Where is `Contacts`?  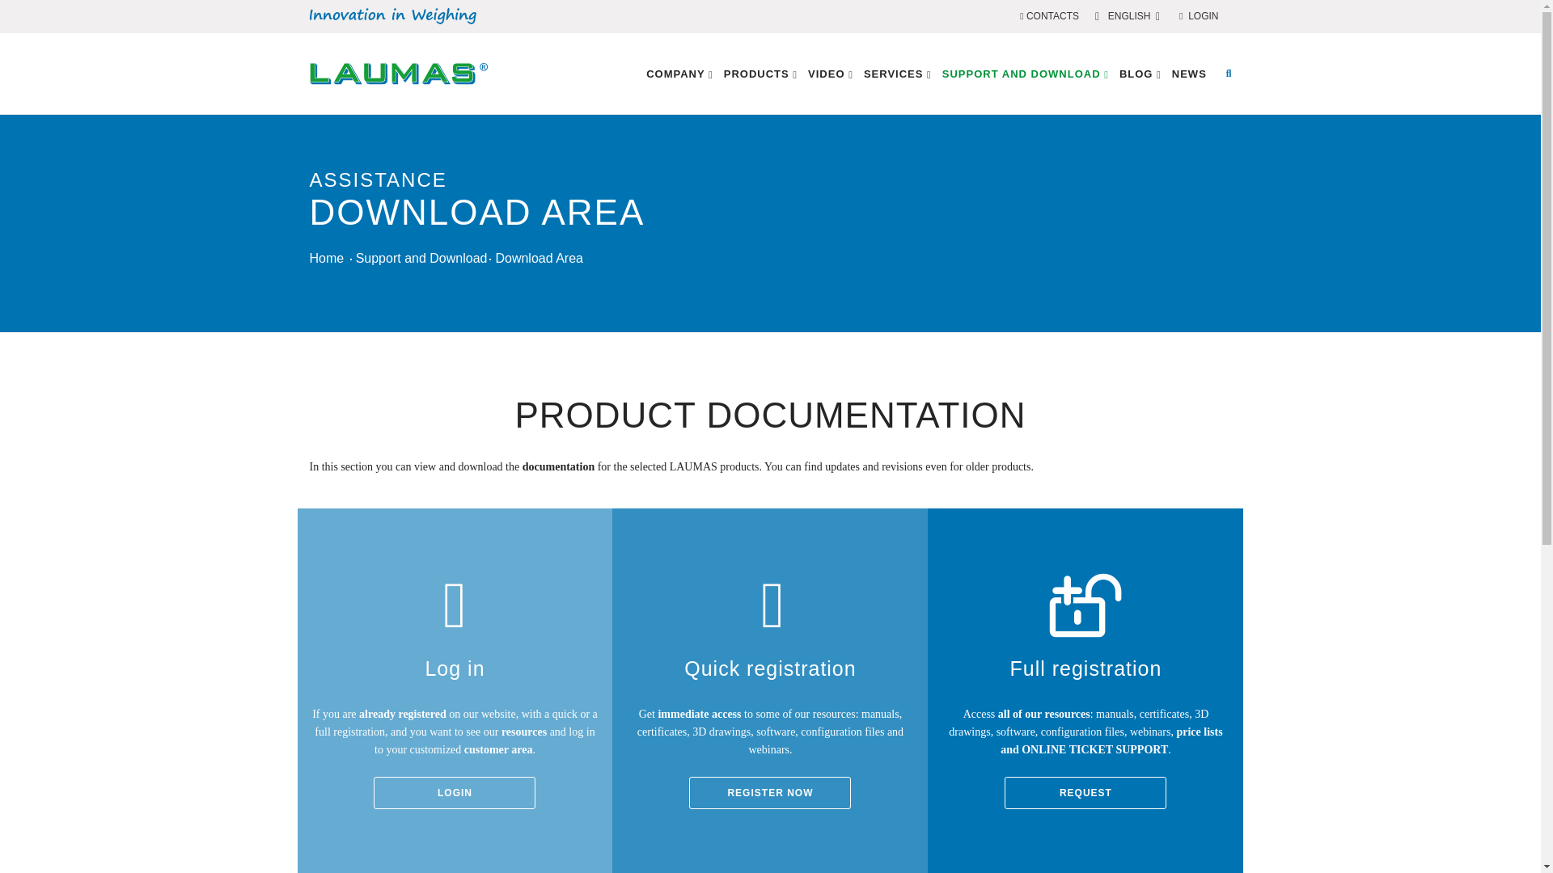
Contacts is located at coordinates (1050, 16).